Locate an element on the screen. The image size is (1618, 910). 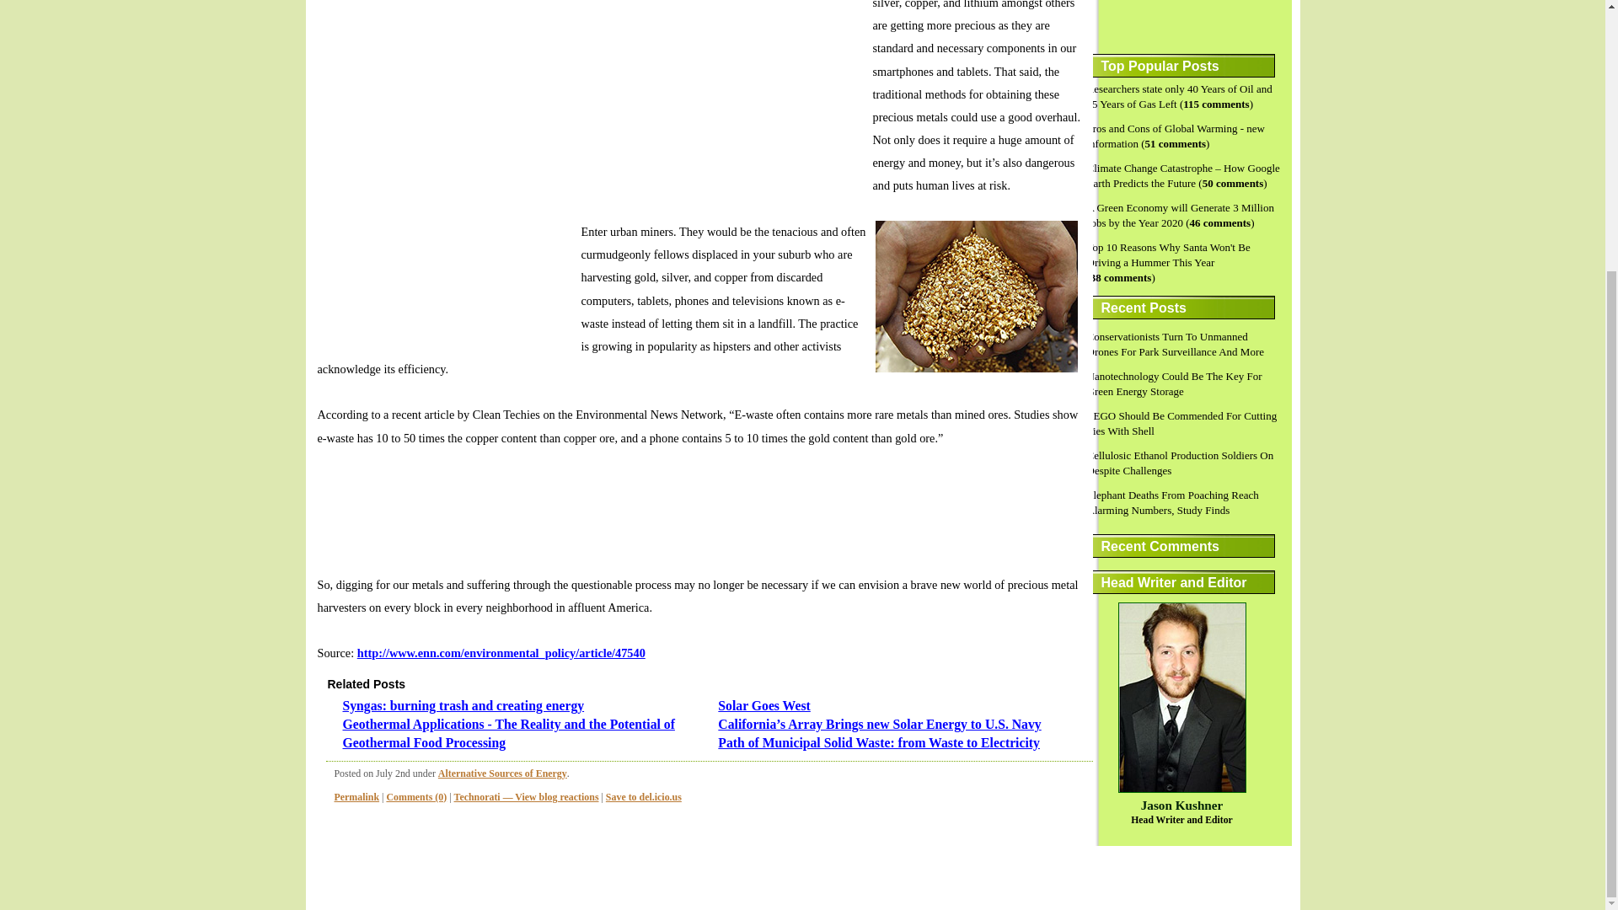
Solar Goes West is located at coordinates (763, 705).